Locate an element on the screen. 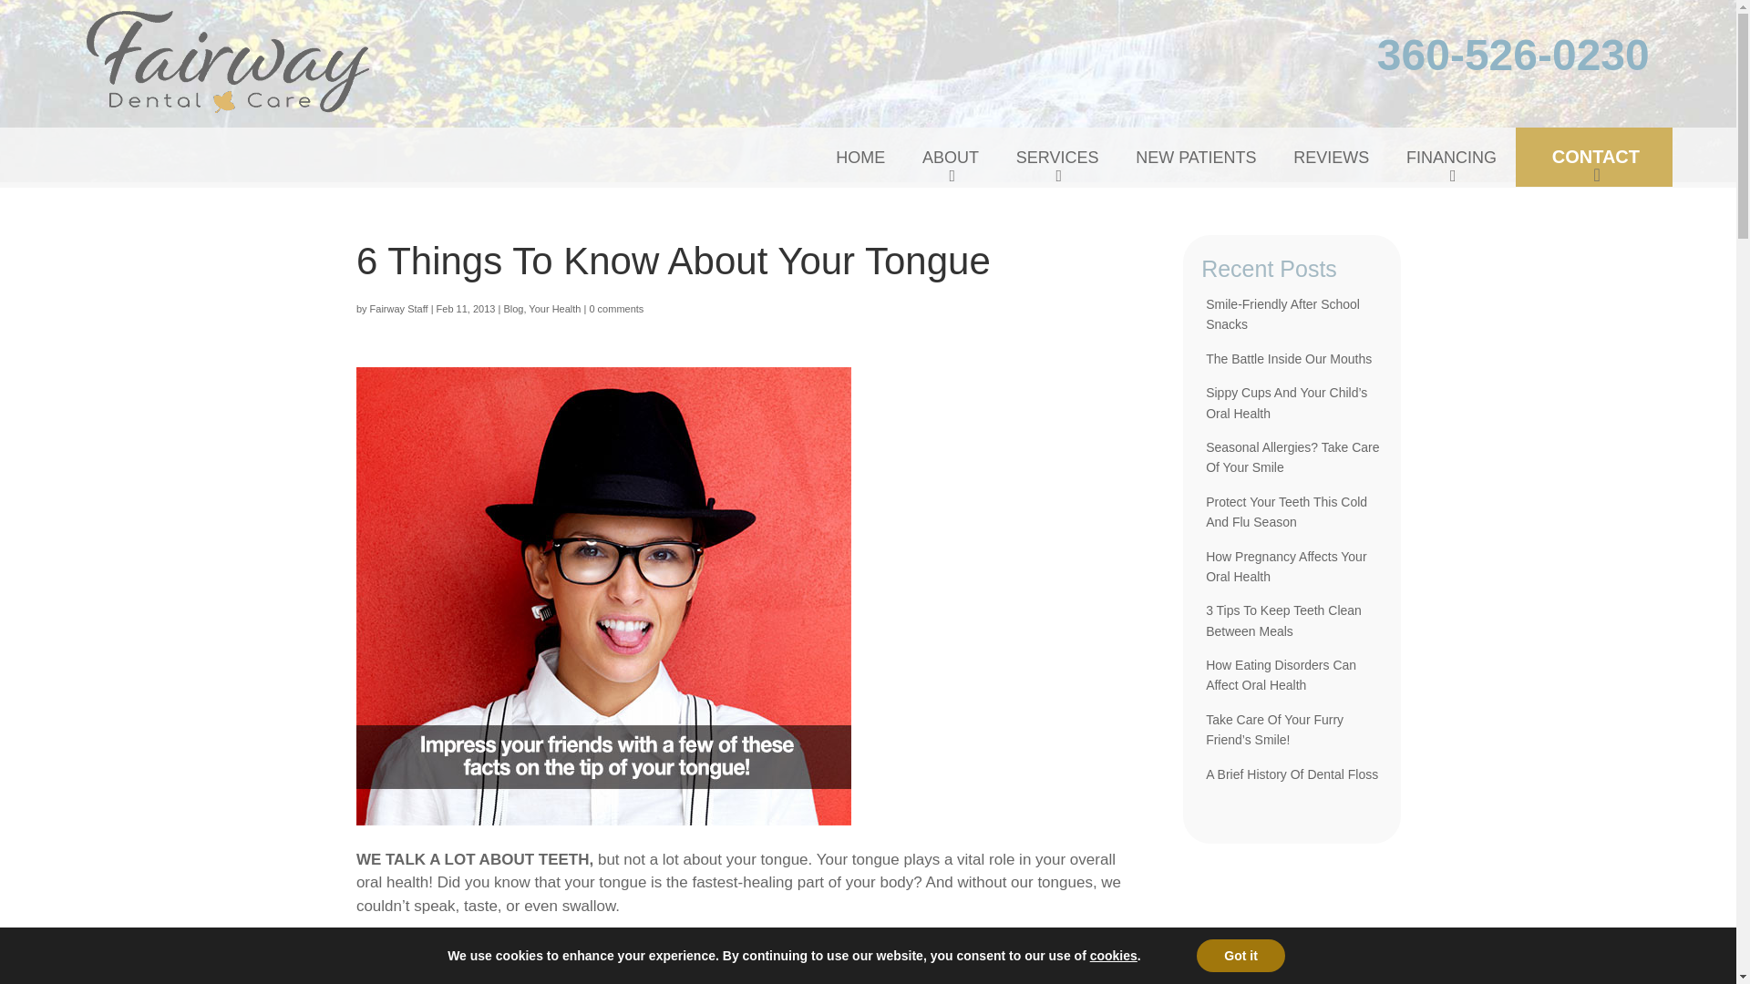 Image resolution: width=1750 pixels, height=984 pixels. SERVICES is located at coordinates (1057, 158).